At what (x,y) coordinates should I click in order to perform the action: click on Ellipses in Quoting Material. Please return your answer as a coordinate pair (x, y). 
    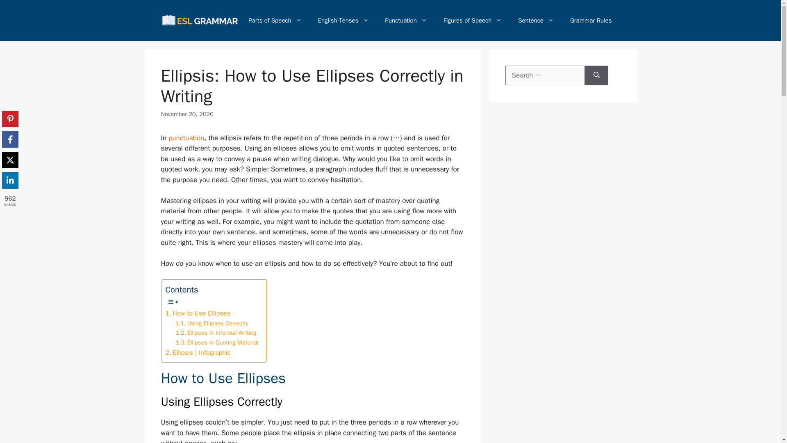
    Looking at the image, I should click on (217, 343).